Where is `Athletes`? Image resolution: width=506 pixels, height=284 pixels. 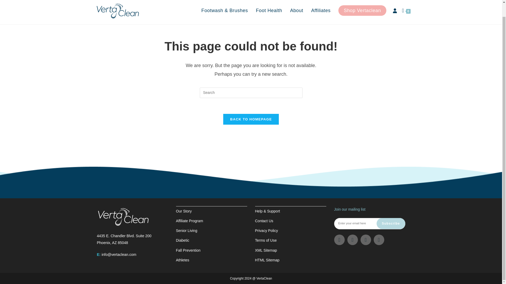
Athletes is located at coordinates (264, 221).